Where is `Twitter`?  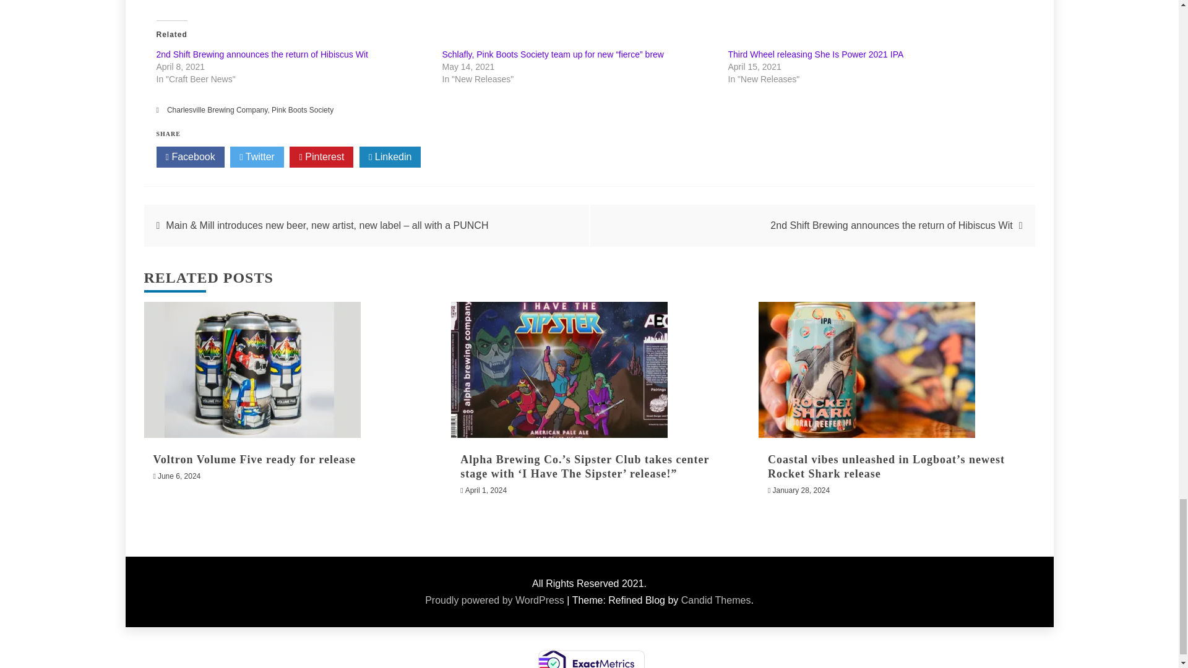
Twitter is located at coordinates (257, 157).